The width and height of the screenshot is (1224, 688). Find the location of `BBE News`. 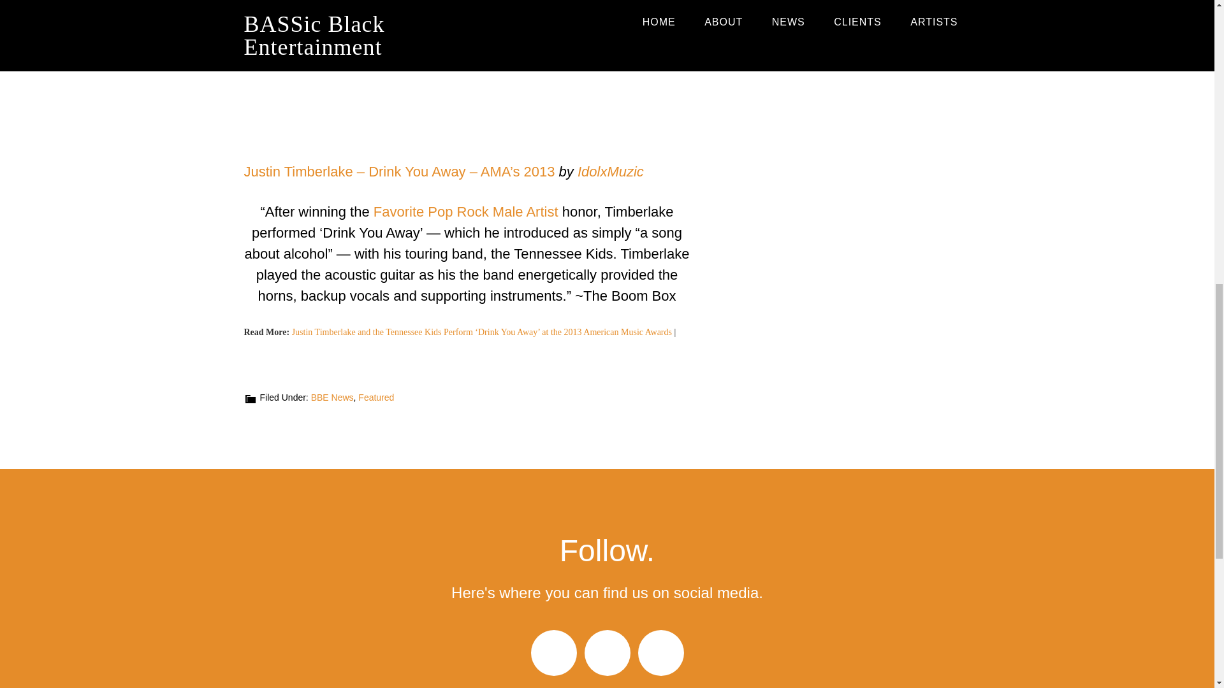

BBE News is located at coordinates (331, 397).